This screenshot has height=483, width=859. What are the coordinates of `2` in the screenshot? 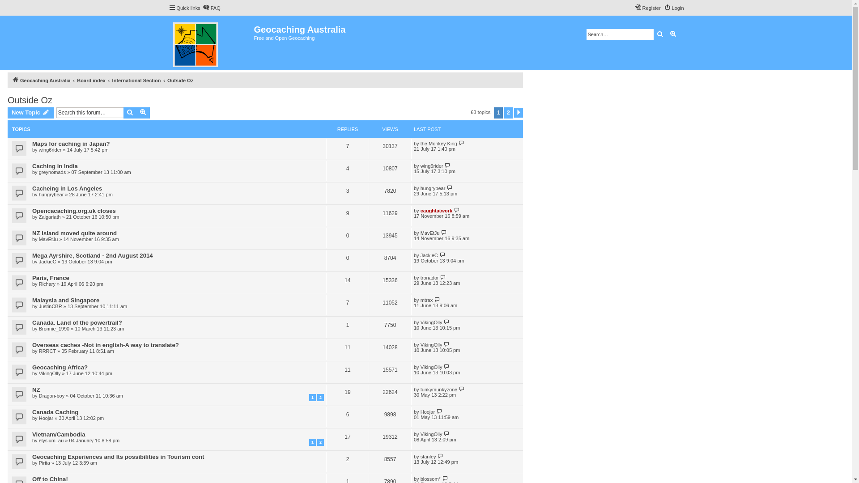 It's located at (320, 398).